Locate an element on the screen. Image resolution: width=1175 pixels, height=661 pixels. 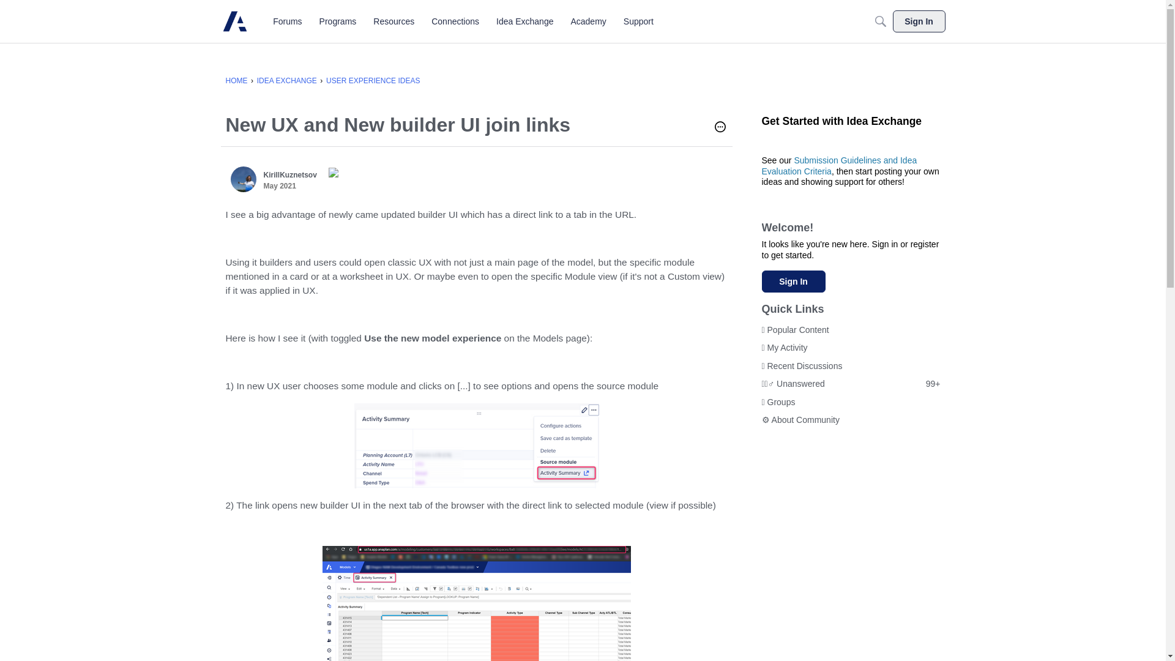
Resources is located at coordinates (394, 21).